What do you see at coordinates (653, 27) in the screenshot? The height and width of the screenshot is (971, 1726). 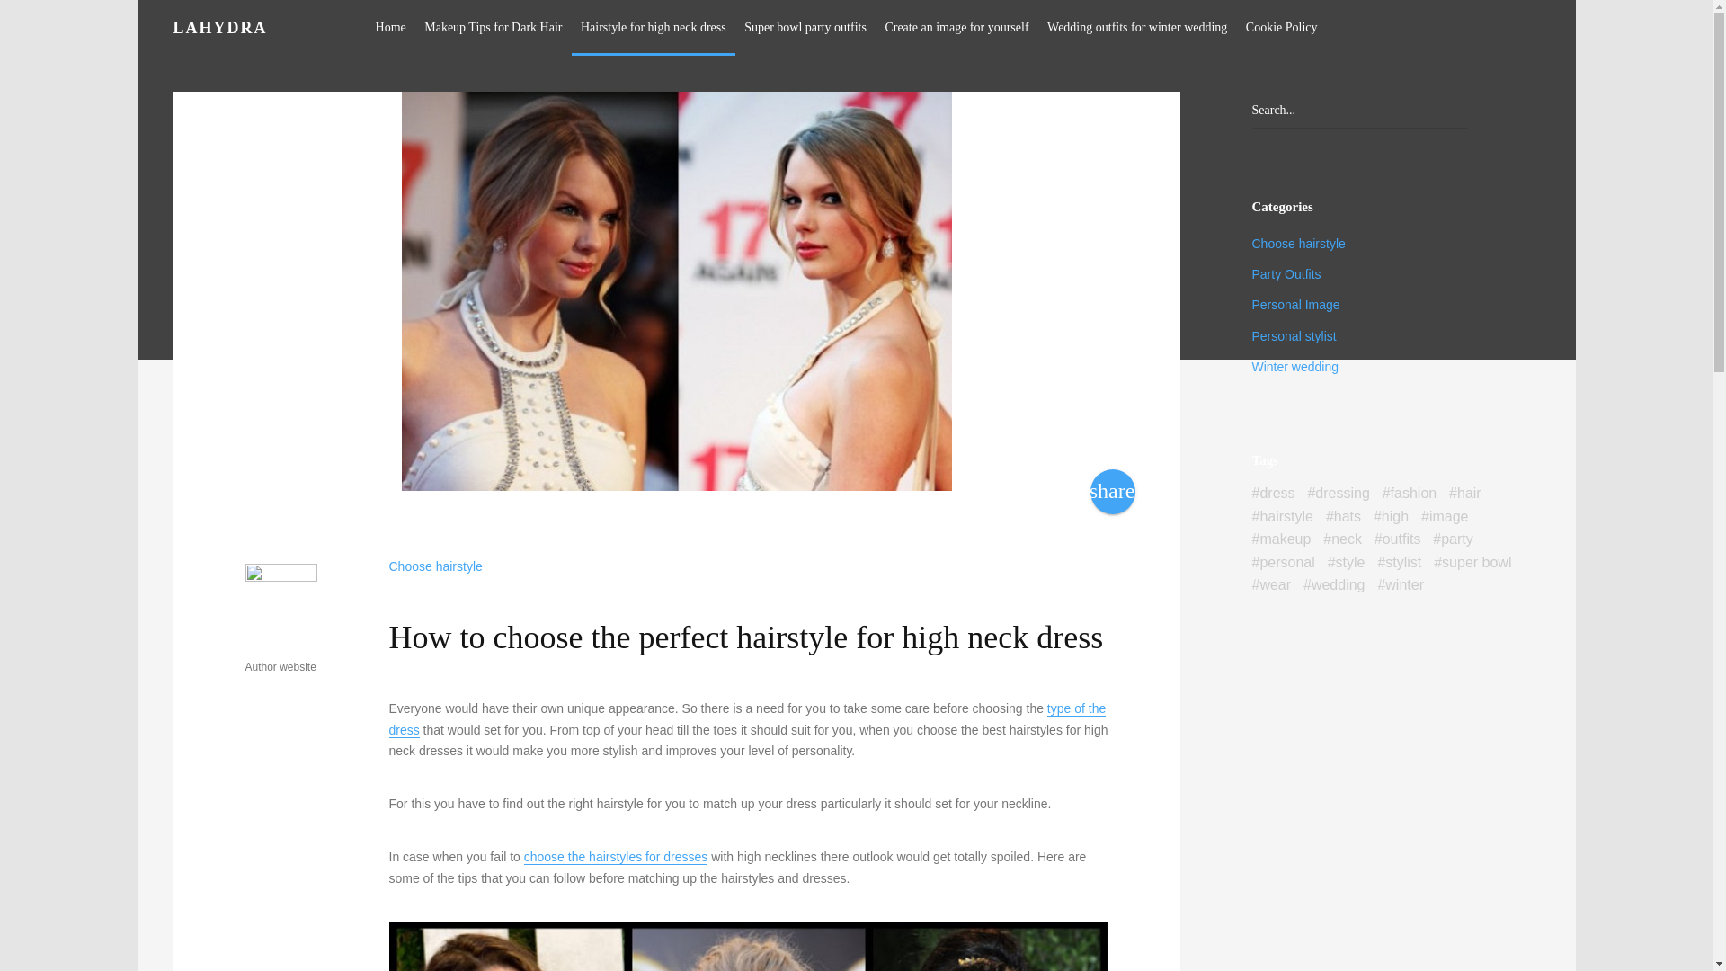 I see `Hairstyle for high neck dress` at bounding box center [653, 27].